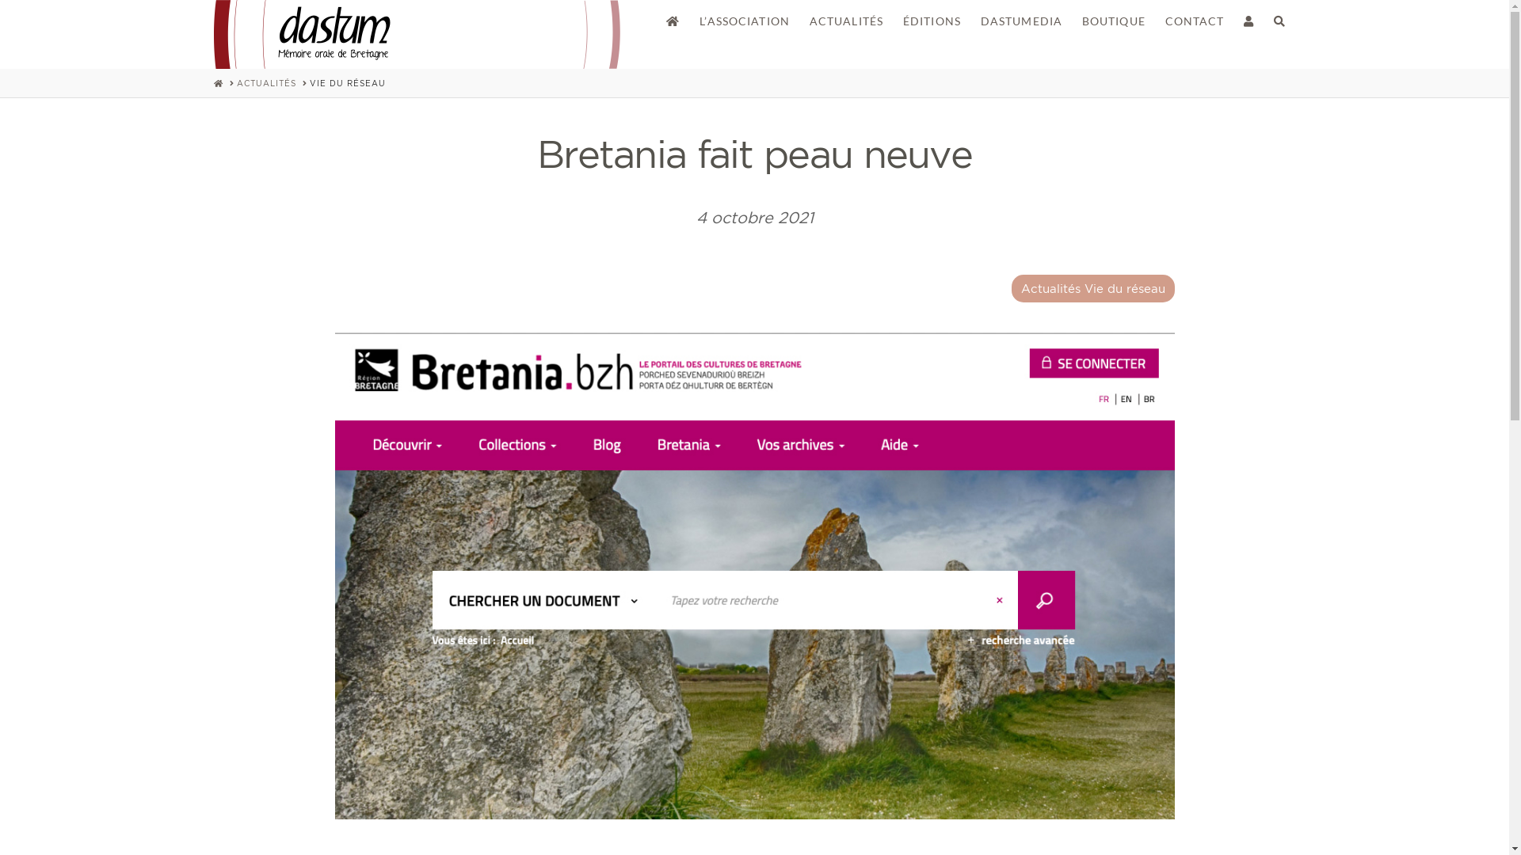  I want to click on DASTUMEDIA, so click(1021, 16).